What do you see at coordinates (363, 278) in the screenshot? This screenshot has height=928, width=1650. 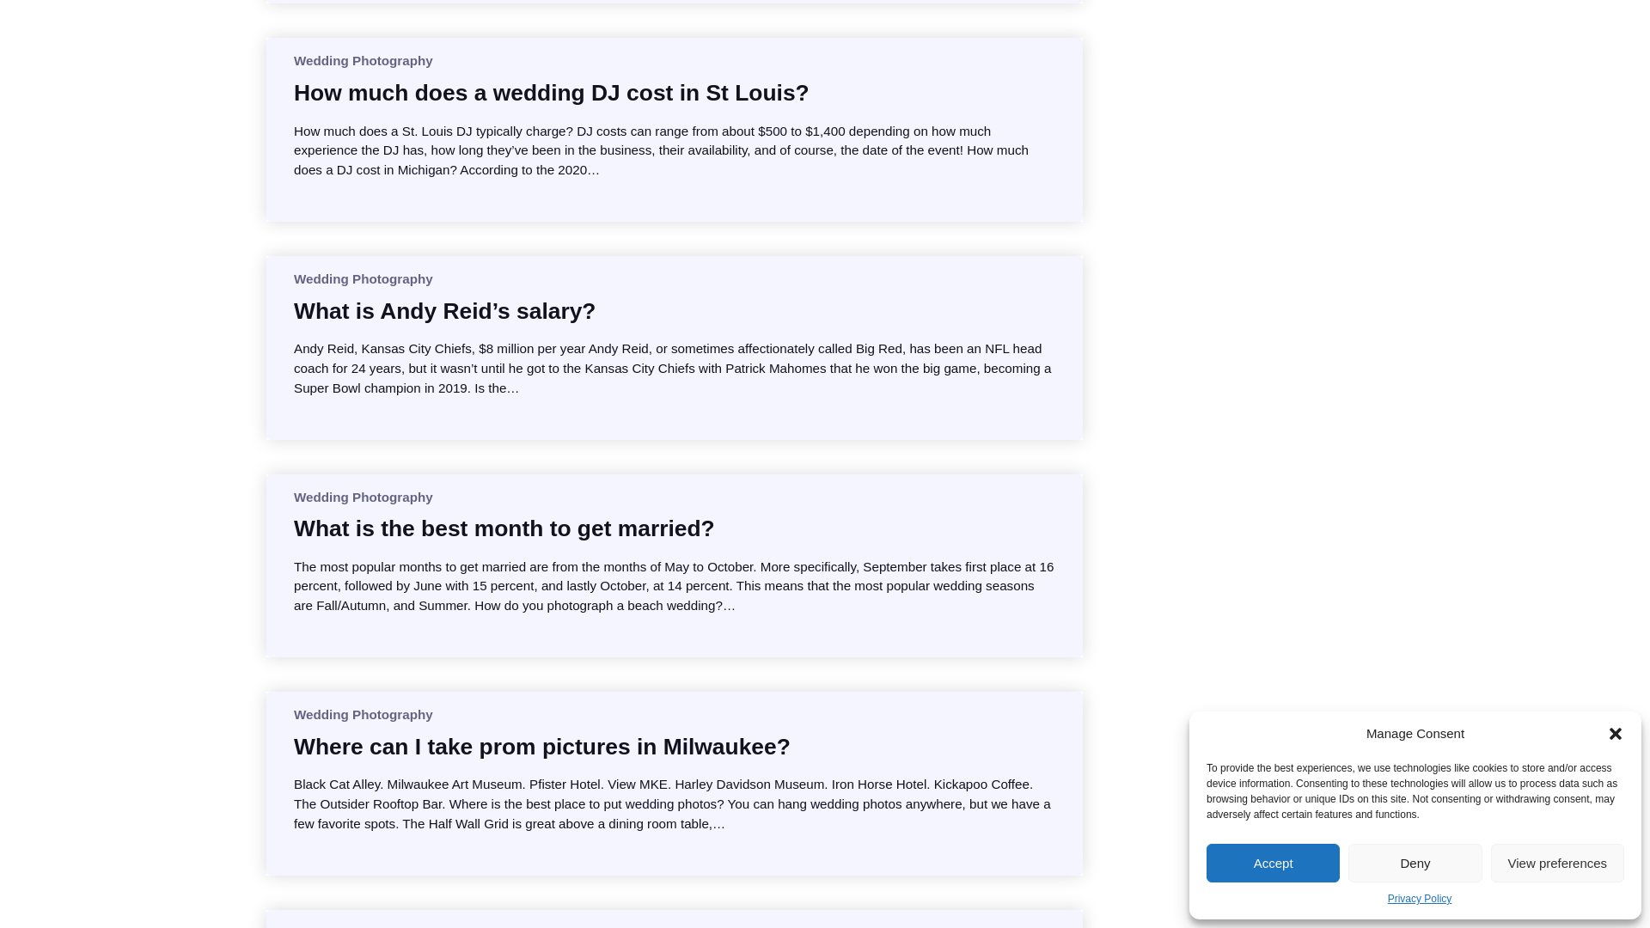 I see `Wedding Photography` at bounding box center [363, 278].